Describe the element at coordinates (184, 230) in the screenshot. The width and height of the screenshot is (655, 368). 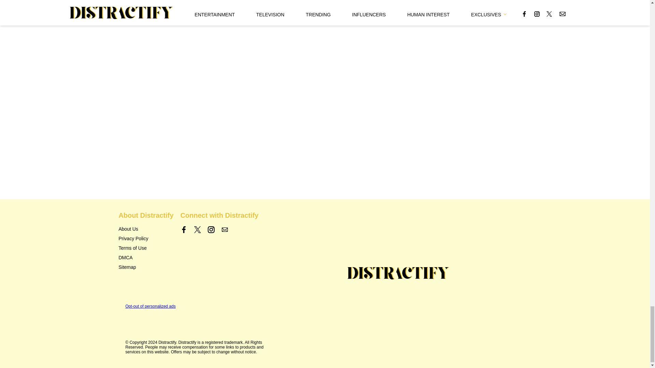
I see `Link to Facebook` at that location.